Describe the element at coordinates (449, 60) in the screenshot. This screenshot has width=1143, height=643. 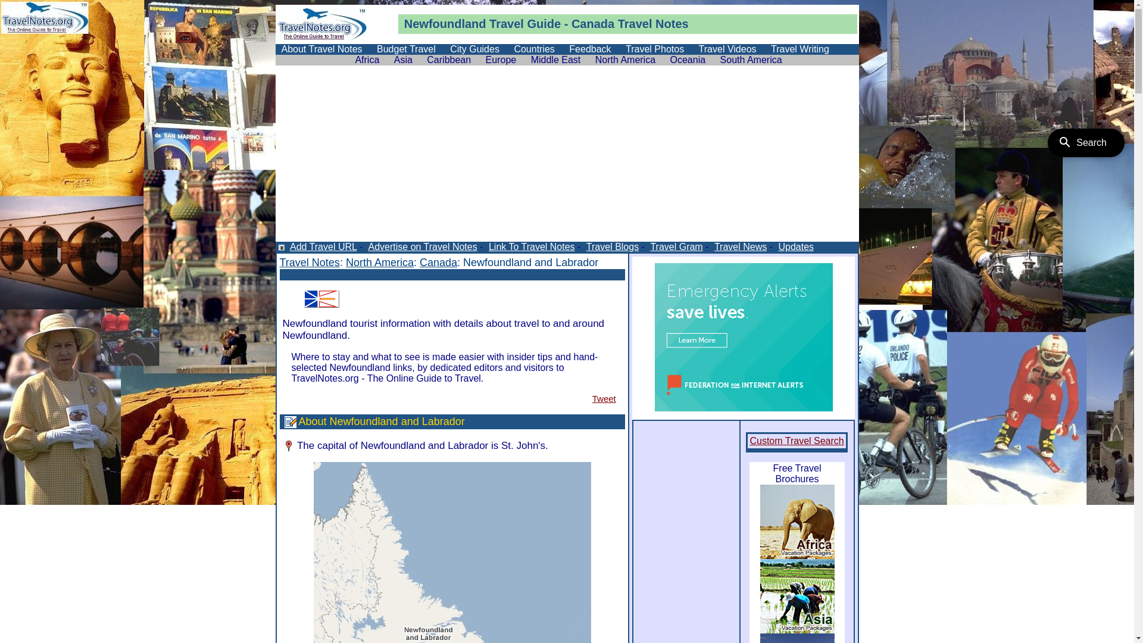
I see `Caribbean` at that location.